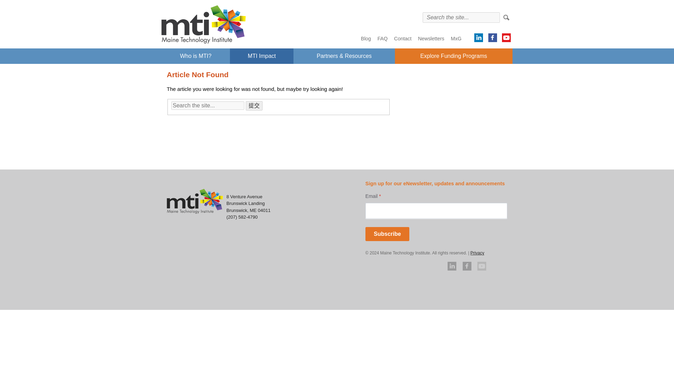  Describe the element at coordinates (366, 38) in the screenshot. I see `Blog` at that location.